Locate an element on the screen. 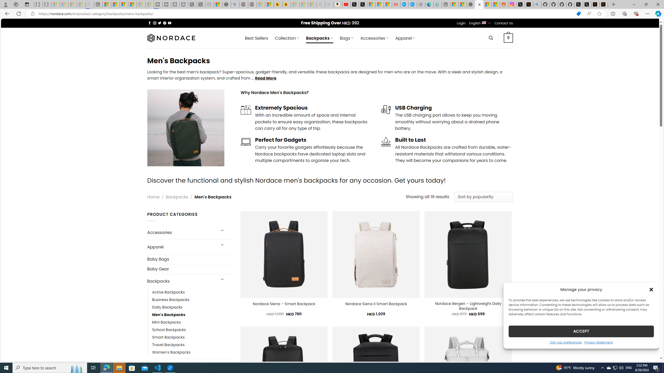  Follow on Pinterest is located at coordinates (164, 23).